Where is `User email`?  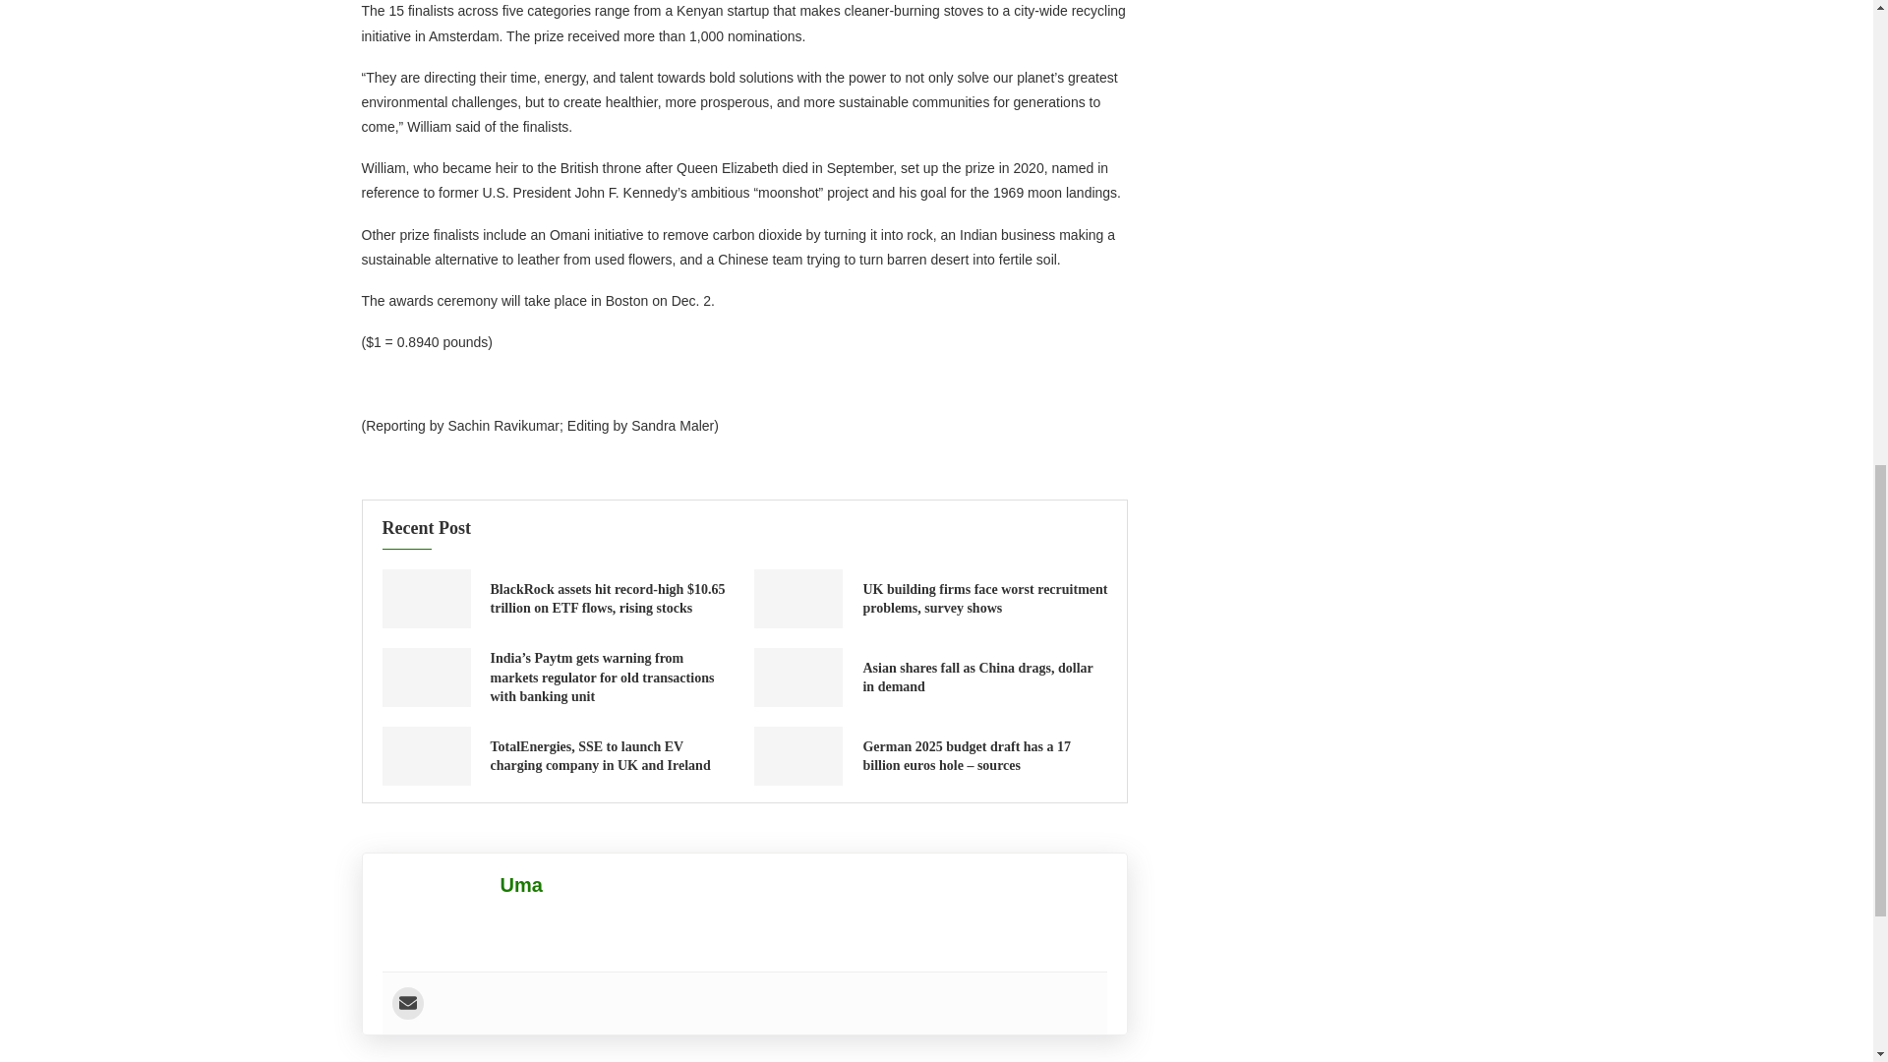
User email is located at coordinates (407, 1003).